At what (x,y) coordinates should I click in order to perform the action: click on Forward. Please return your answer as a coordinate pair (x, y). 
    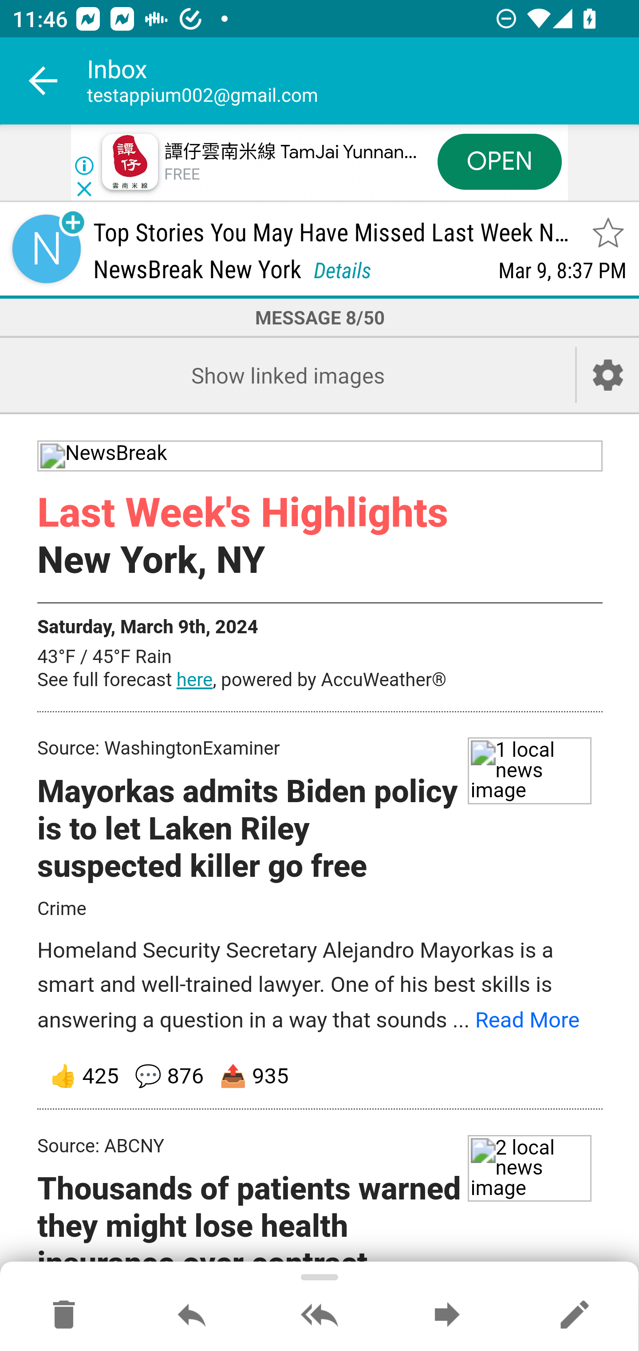
    Looking at the image, I should click on (447, 1315).